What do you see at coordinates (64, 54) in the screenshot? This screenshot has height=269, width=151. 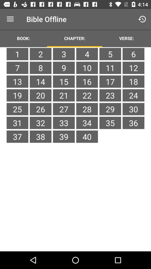 I see `launch the icon to the left of the 4 icon` at bounding box center [64, 54].